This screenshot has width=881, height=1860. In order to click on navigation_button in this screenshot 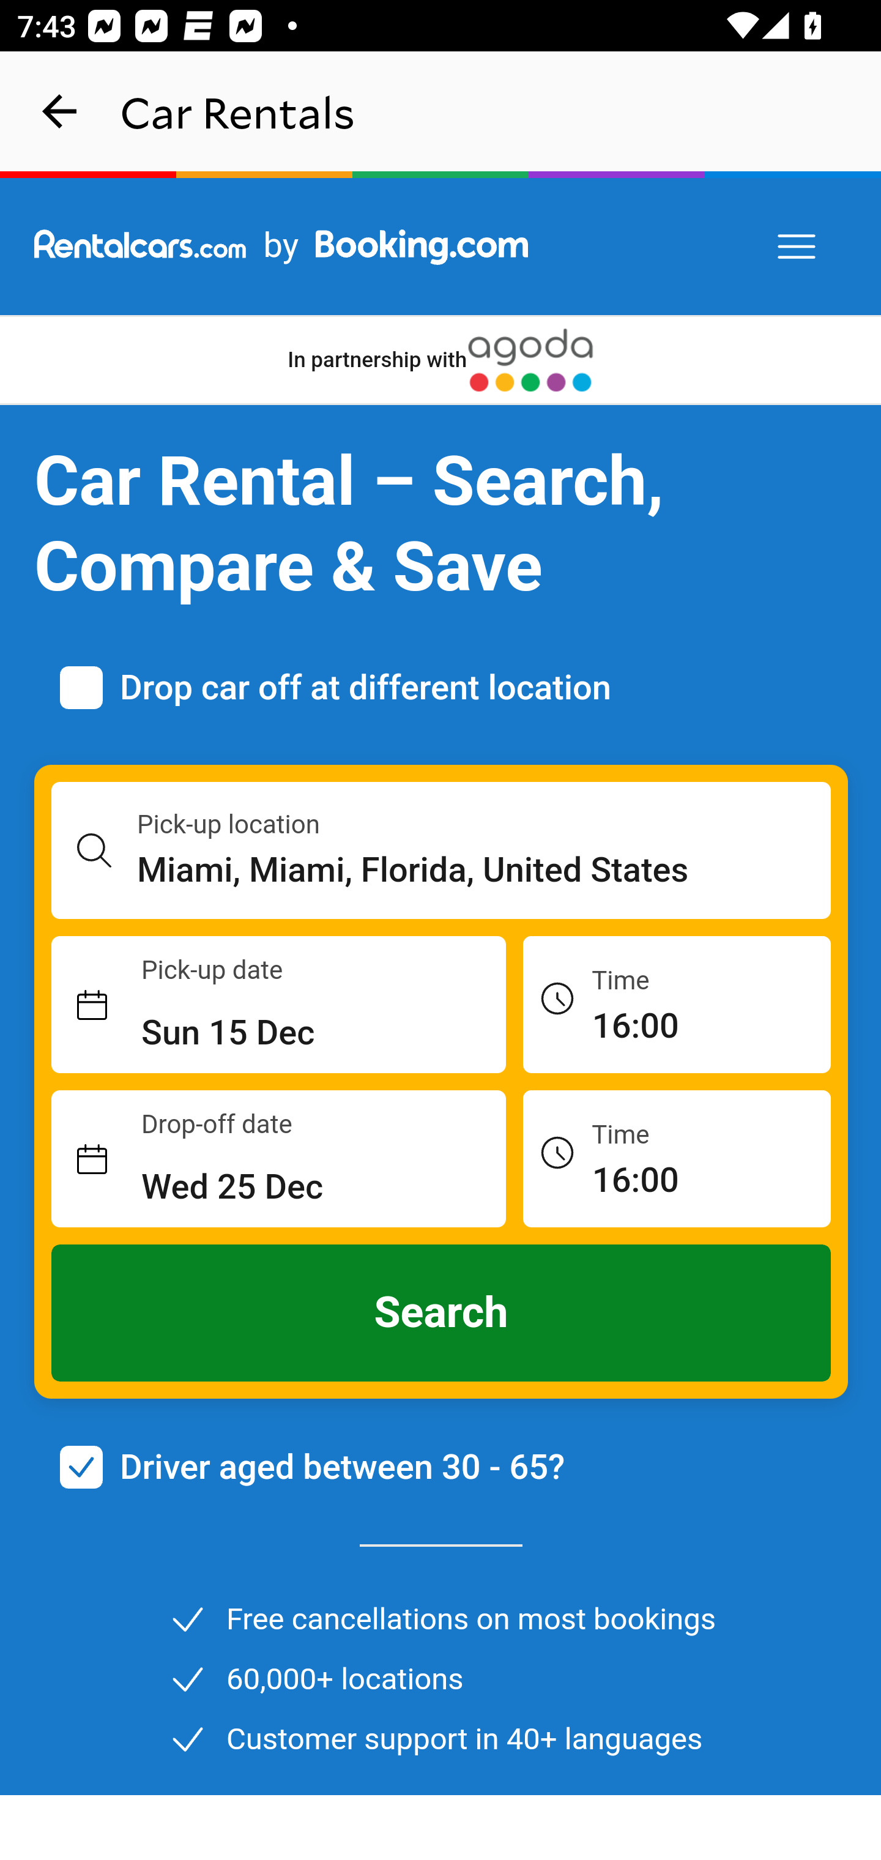, I will do `click(60, 111)`.